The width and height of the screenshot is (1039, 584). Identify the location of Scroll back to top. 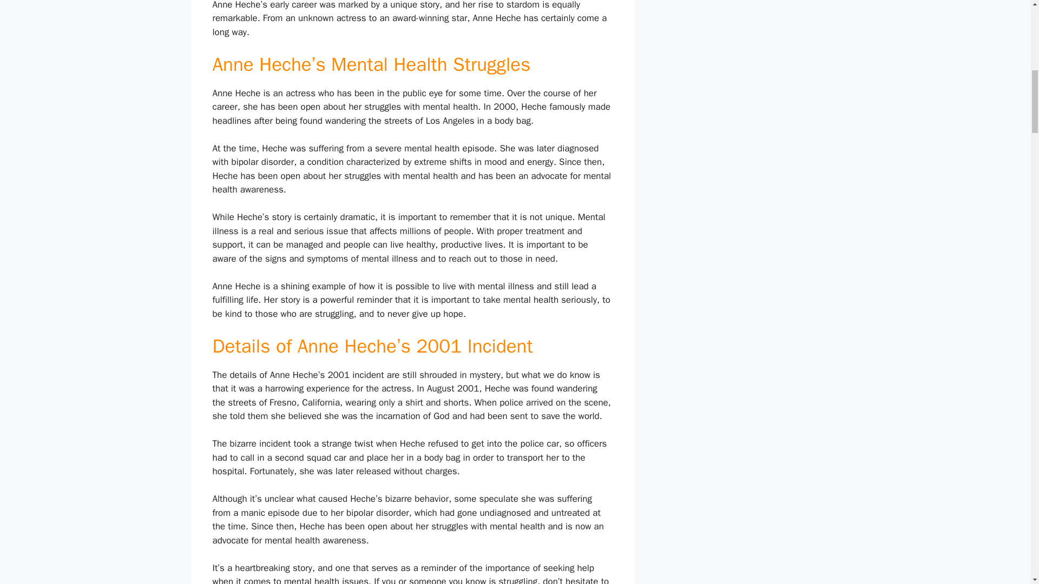
(1004, 513).